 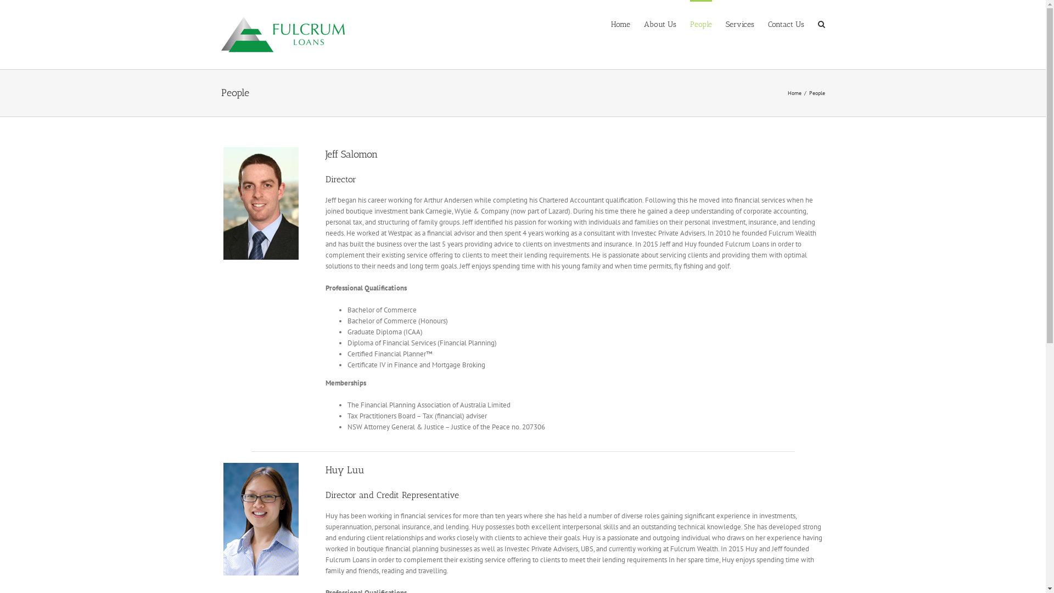 I want to click on Contact Us, so click(x=786, y=24).